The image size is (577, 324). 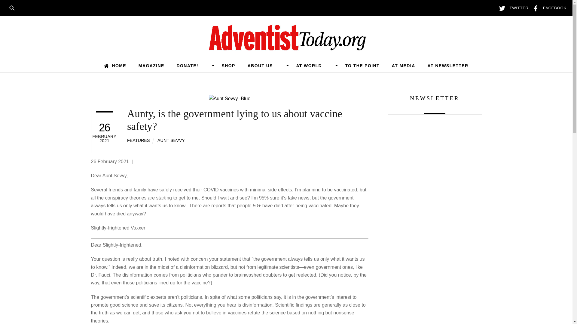 What do you see at coordinates (151, 65) in the screenshot?
I see `MAGAZINE` at bounding box center [151, 65].